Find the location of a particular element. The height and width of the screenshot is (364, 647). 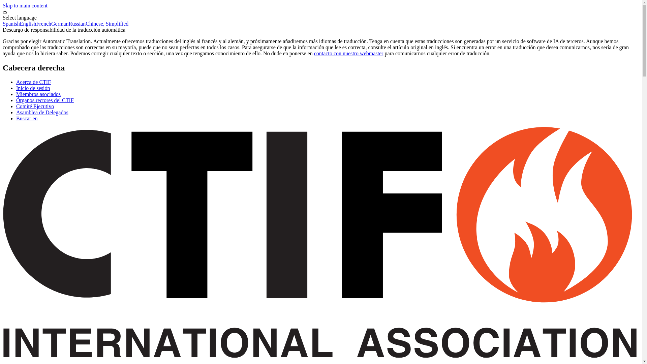

Skip to main content is located at coordinates (25, 5).